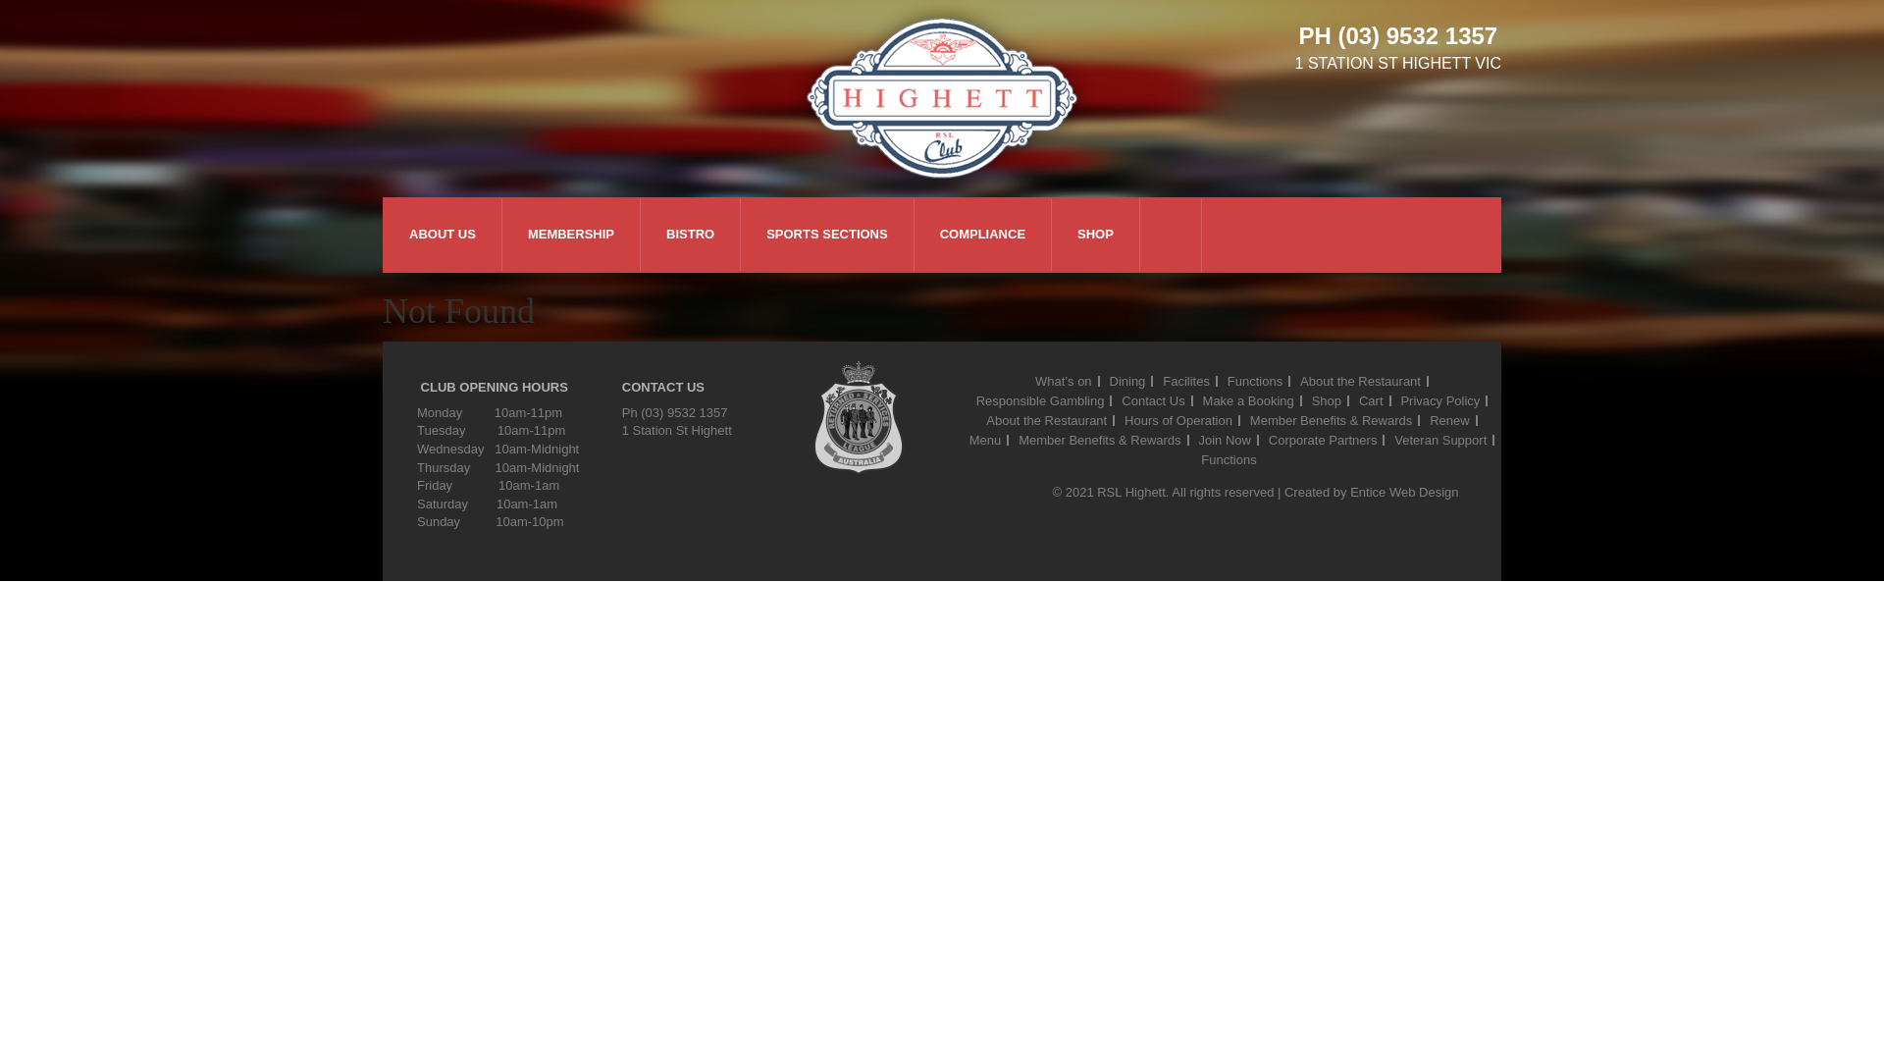 This screenshot has height=1060, width=1884. What do you see at coordinates (691, 235) in the screenshot?
I see `BISTRO` at bounding box center [691, 235].